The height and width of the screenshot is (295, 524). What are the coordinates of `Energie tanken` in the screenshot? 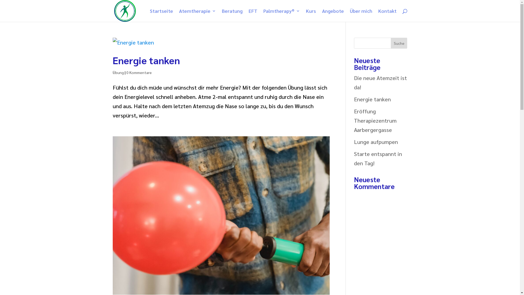 It's located at (146, 60).